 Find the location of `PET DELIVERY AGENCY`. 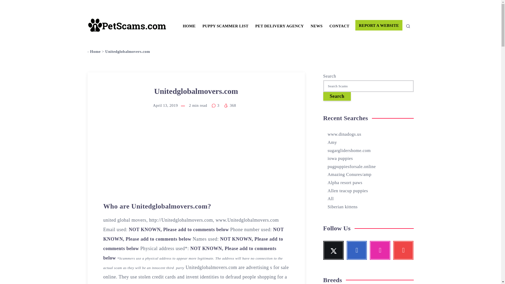

PET DELIVERY AGENCY is located at coordinates (280, 26).